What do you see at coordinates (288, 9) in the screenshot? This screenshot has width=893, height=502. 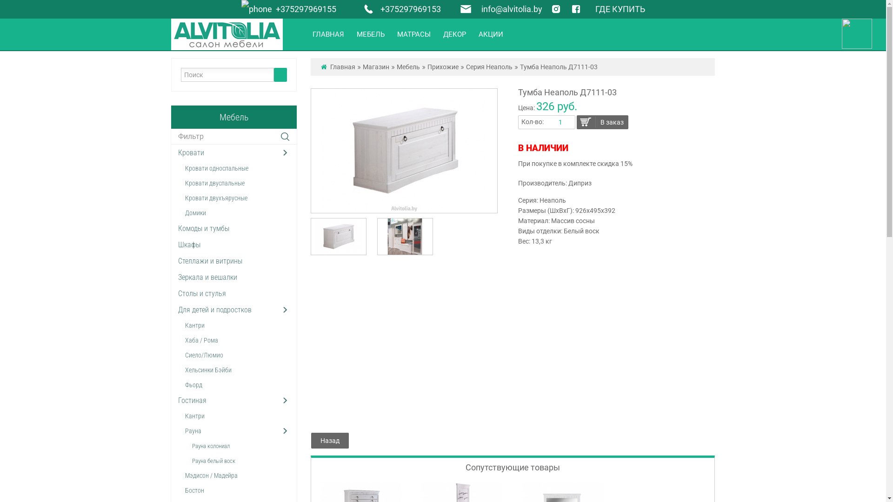 I see `  +375297969155` at bounding box center [288, 9].